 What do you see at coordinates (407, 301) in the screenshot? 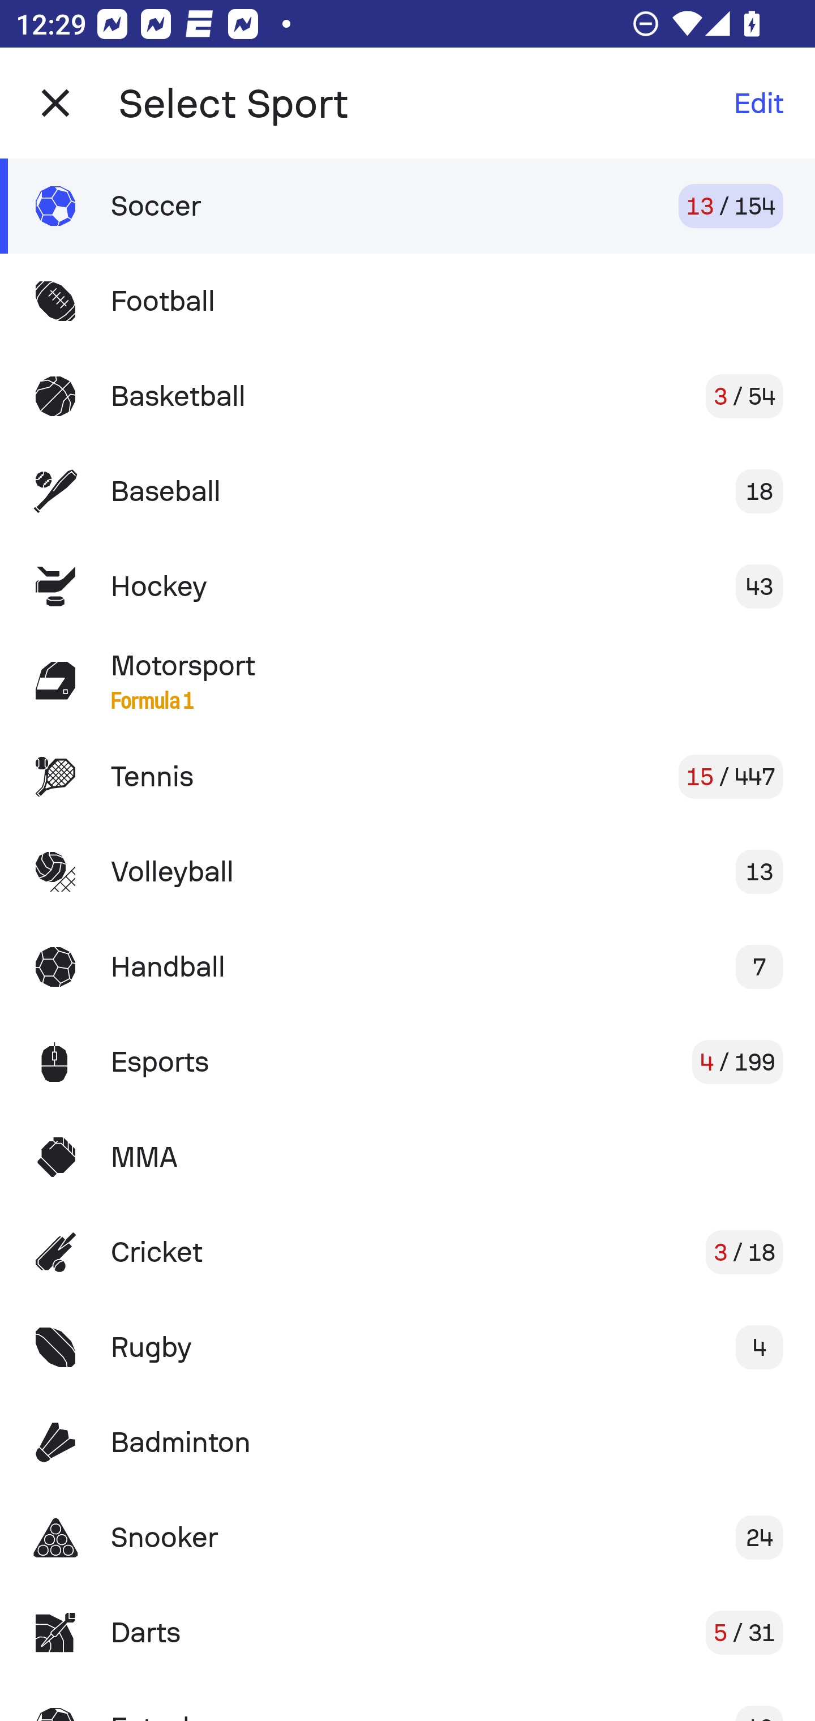
I see `Football` at bounding box center [407, 301].